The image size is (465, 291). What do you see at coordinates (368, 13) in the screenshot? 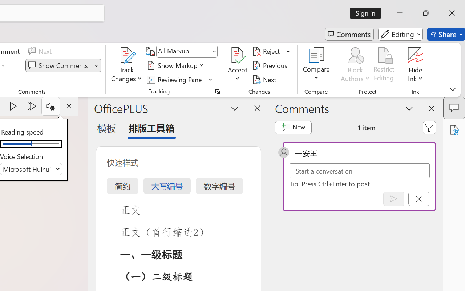
I see `Sign in` at bounding box center [368, 13].